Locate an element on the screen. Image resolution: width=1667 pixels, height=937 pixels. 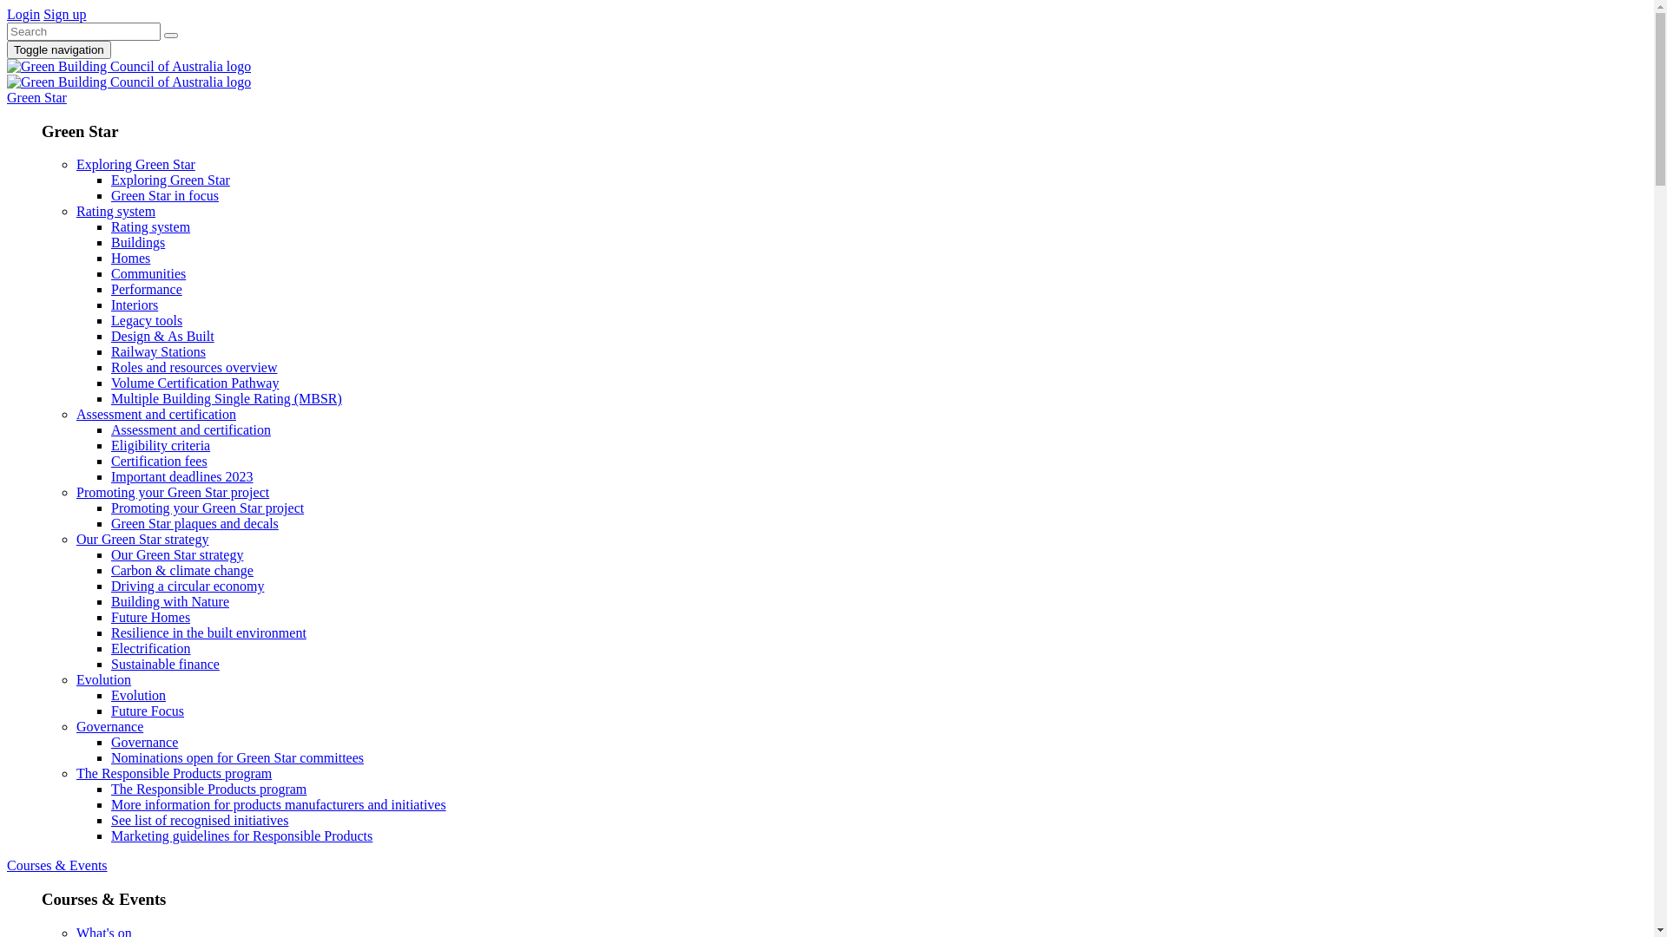
Our Green Star strategy is located at coordinates (177, 555).